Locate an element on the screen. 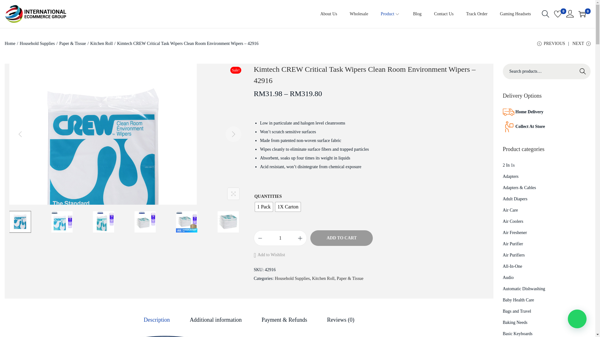 This screenshot has height=337, width=600. 1 is located at coordinates (280, 238).